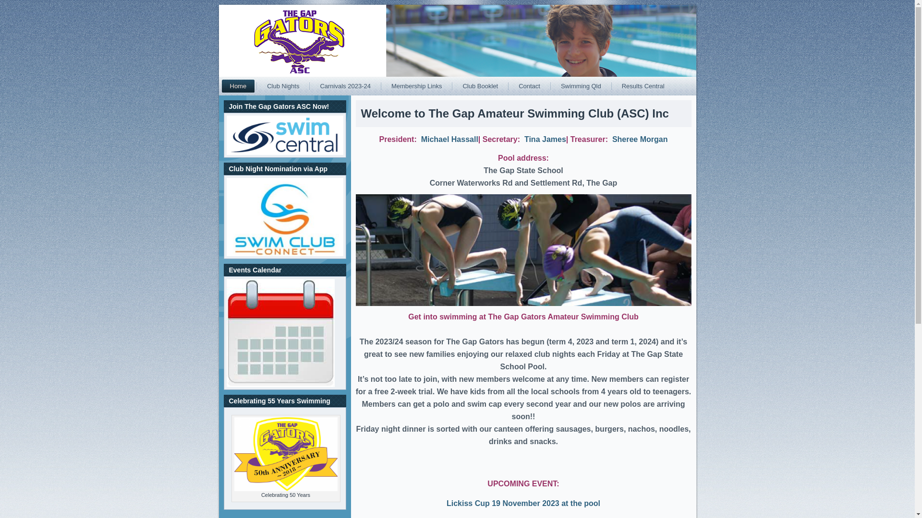 This screenshot has height=518, width=922. What do you see at coordinates (417, 86) in the screenshot?
I see `Membership Links` at bounding box center [417, 86].